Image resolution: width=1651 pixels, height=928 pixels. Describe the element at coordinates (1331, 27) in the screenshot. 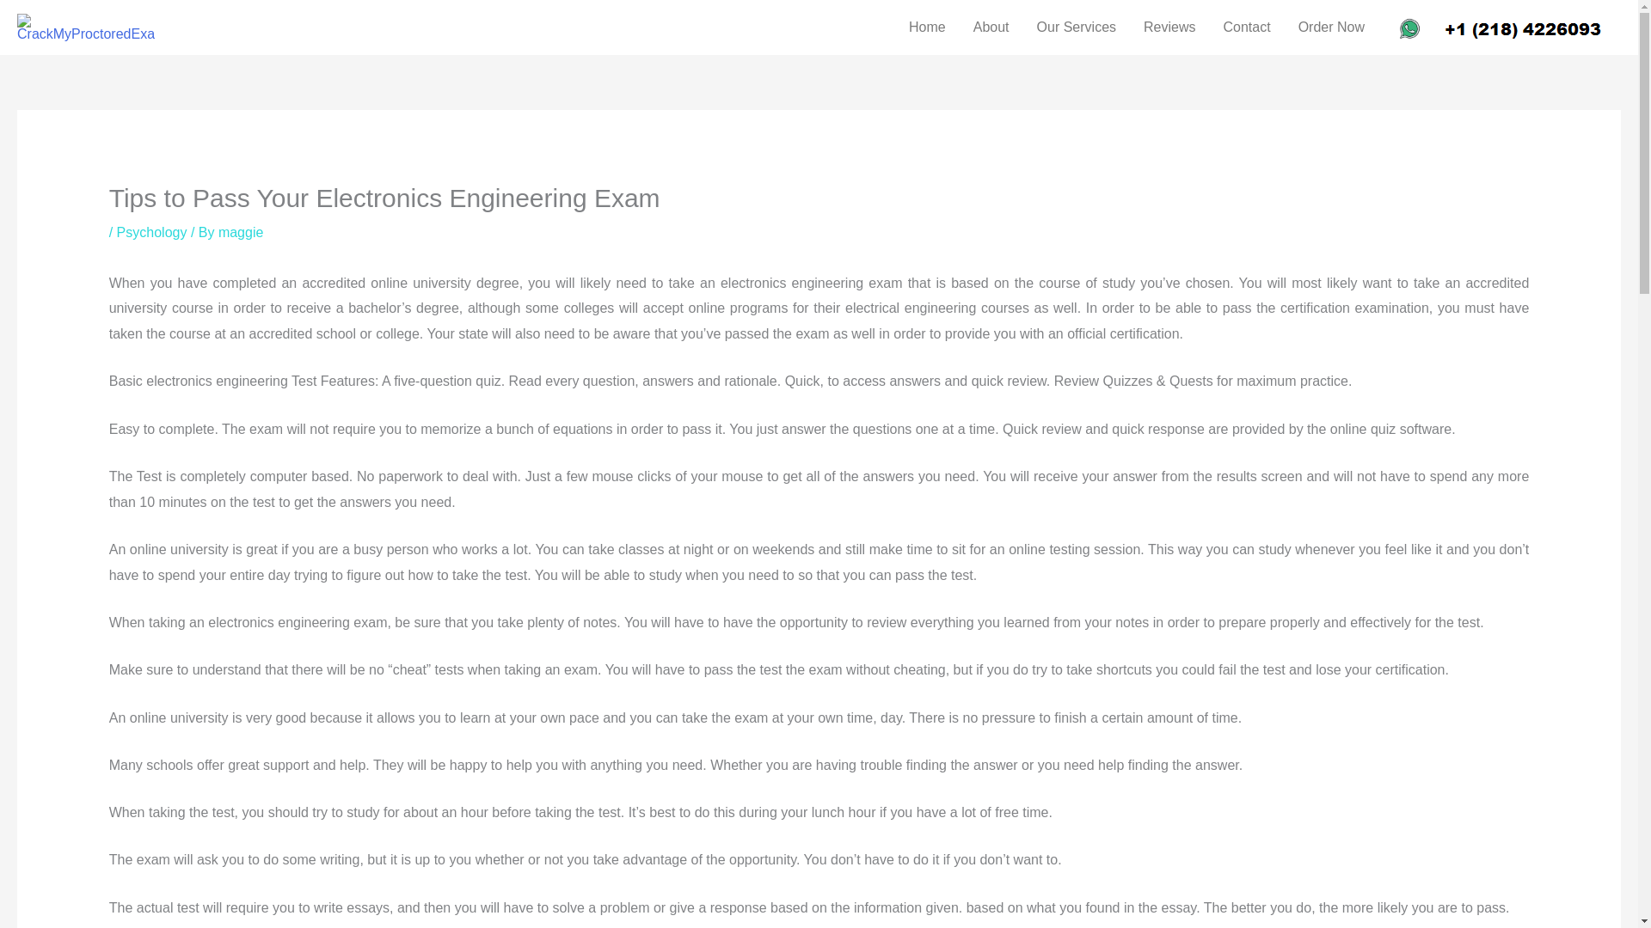

I see `Order Now` at that location.